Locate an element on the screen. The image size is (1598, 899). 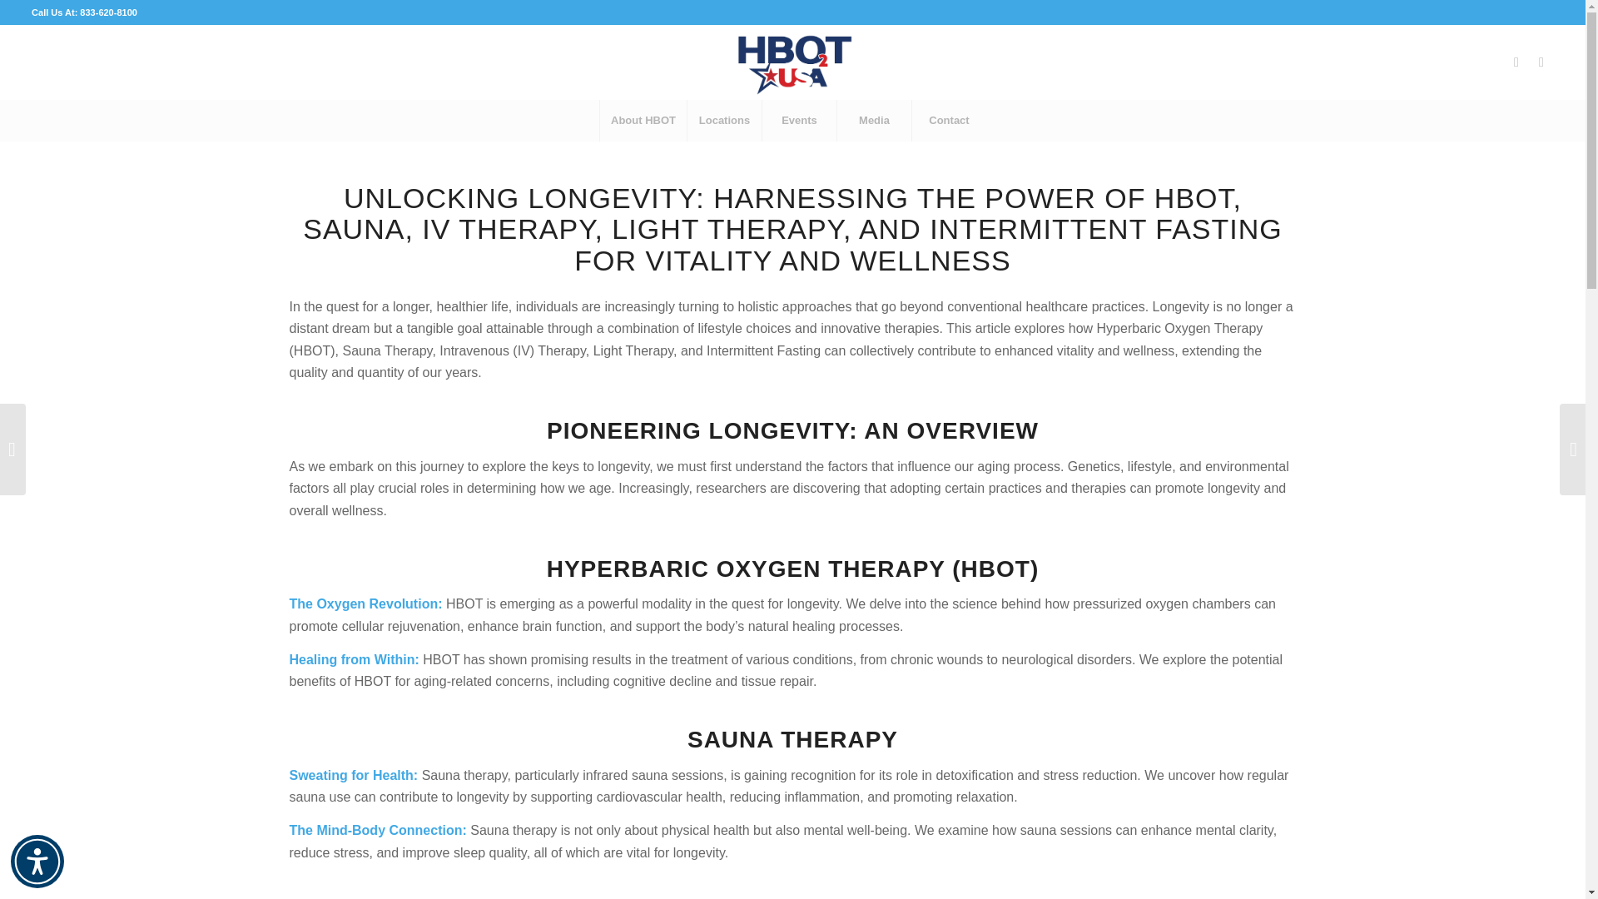
About HBOT is located at coordinates (643, 120).